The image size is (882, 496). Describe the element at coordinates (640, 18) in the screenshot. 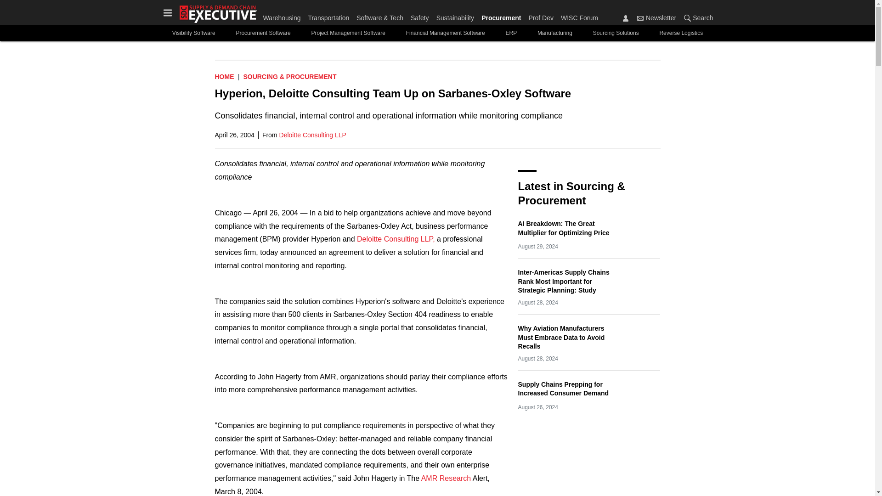

I see `Newsletter` at that location.